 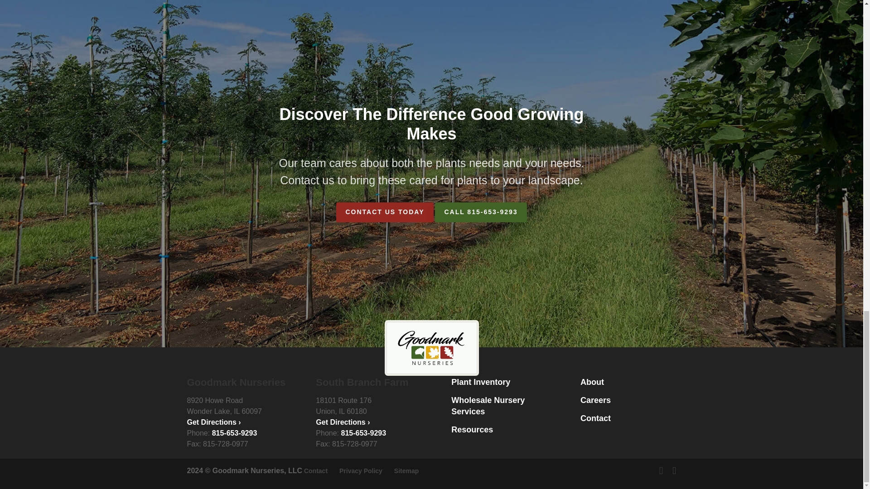 What do you see at coordinates (488, 406) in the screenshot?
I see `Wholesale Nursery Services` at bounding box center [488, 406].